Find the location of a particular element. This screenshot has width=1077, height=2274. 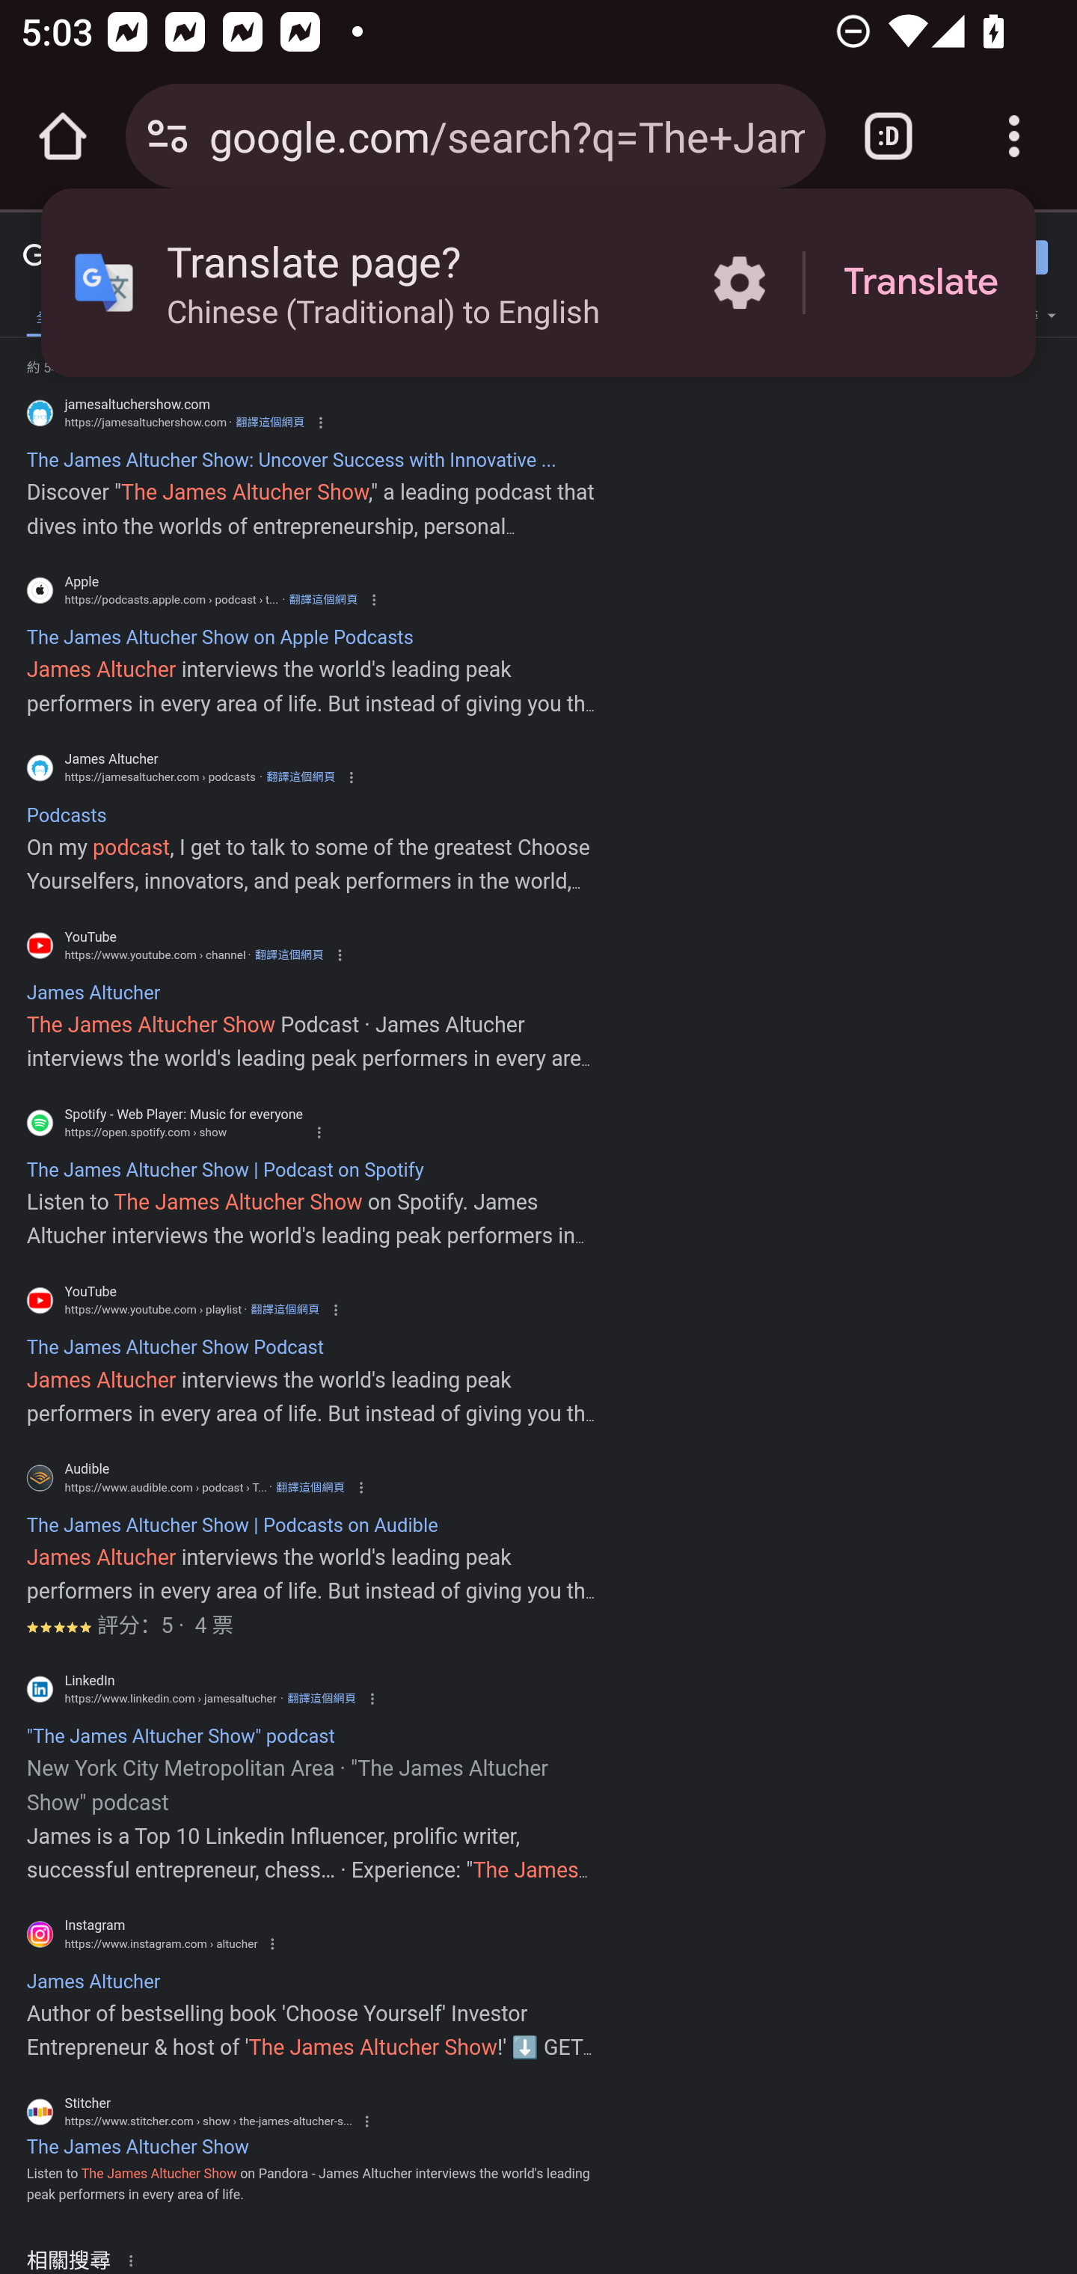

關於此結果 is located at coordinates (135, 2259).